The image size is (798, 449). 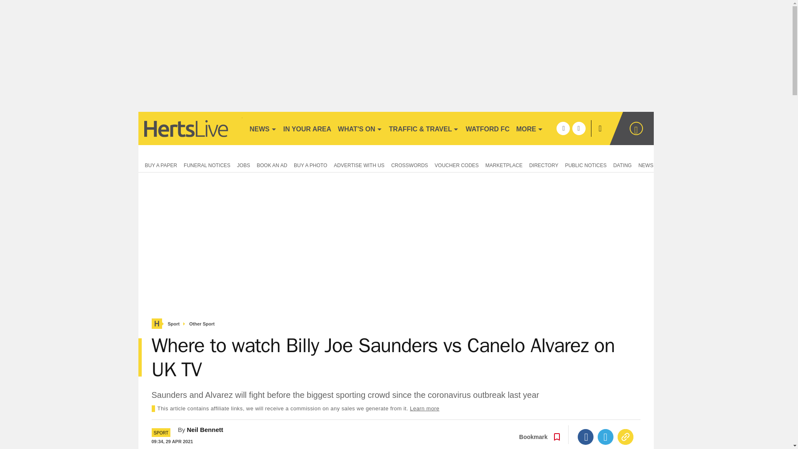 What do you see at coordinates (606, 437) in the screenshot?
I see `Twitter` at bounding box center [606, 437].